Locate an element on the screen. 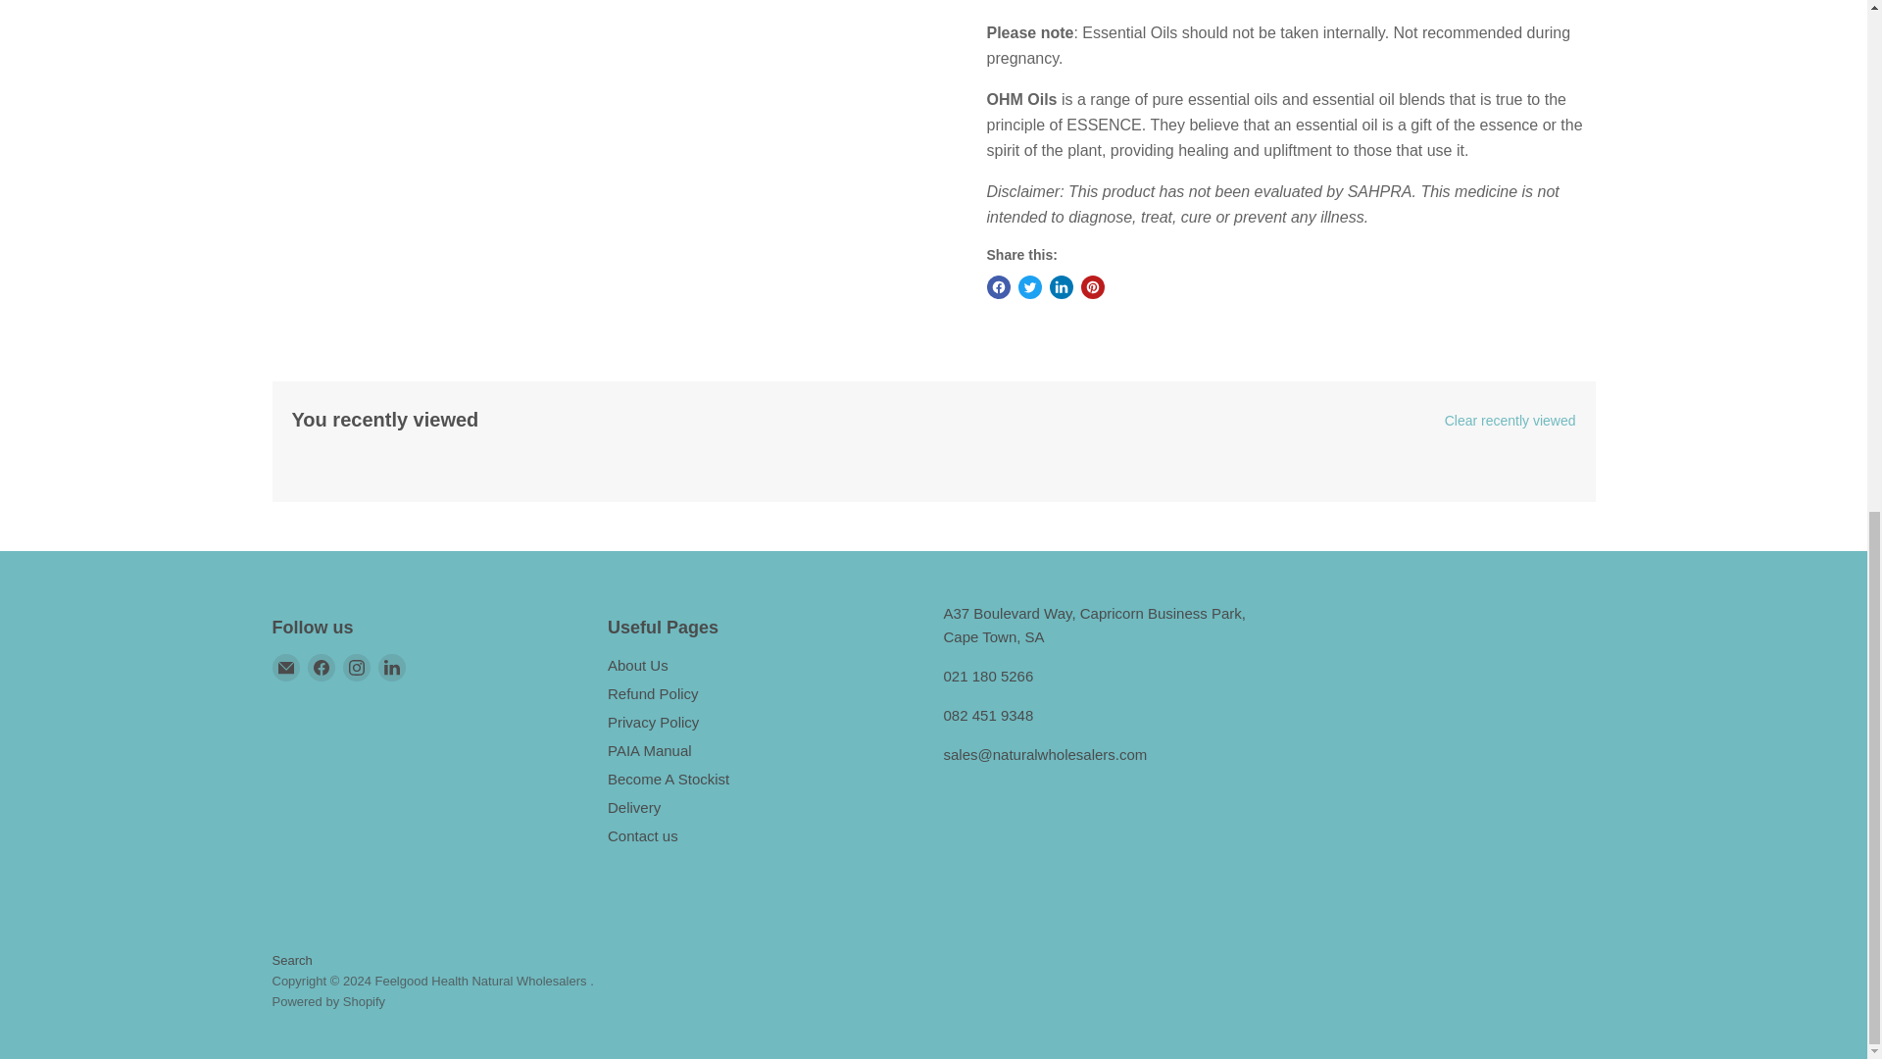 The height and width of the screenshot is (1059, 1882). Instagram is located at coordinates (357, 668).